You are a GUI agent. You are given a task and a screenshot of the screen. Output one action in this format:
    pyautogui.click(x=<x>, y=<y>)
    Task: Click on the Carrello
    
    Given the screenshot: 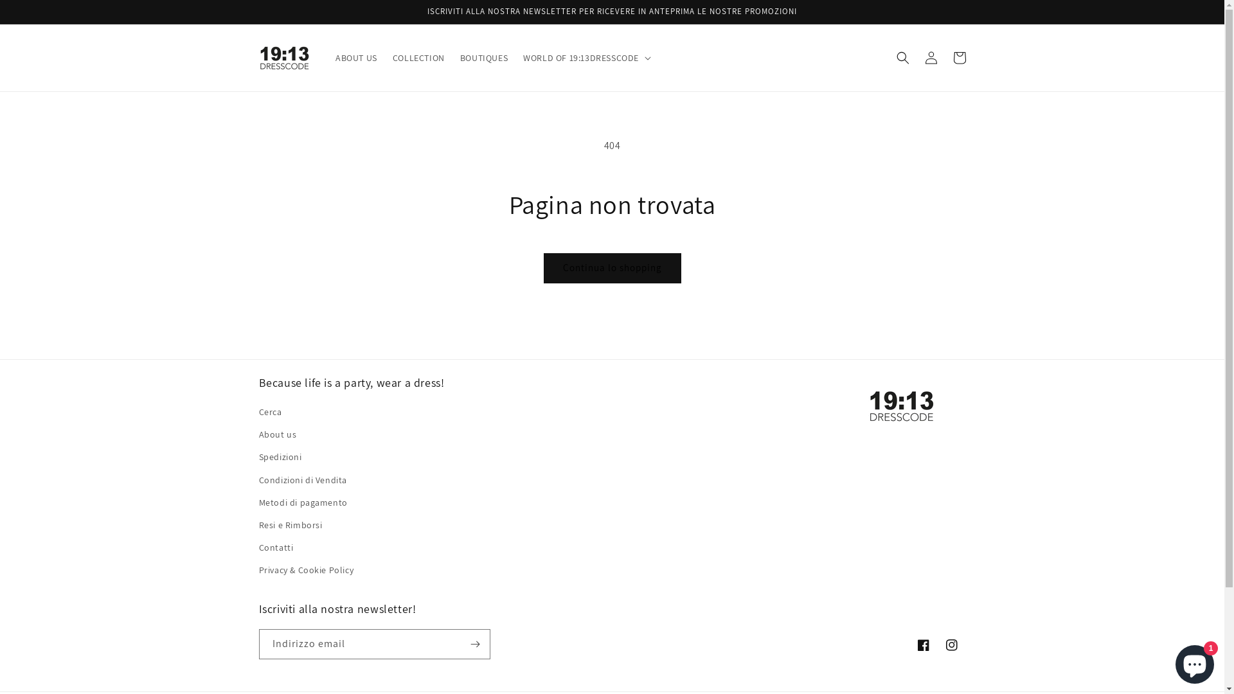 What is the action you would take?
    pyautogui.click(x=959, y=58)
    